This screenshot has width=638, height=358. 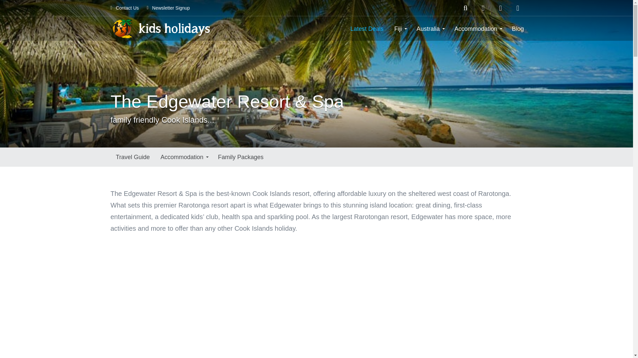 What do you see at coordinates (399, 29) in the screenshot?
I see `Fiji` at bounding box center [399, 29].